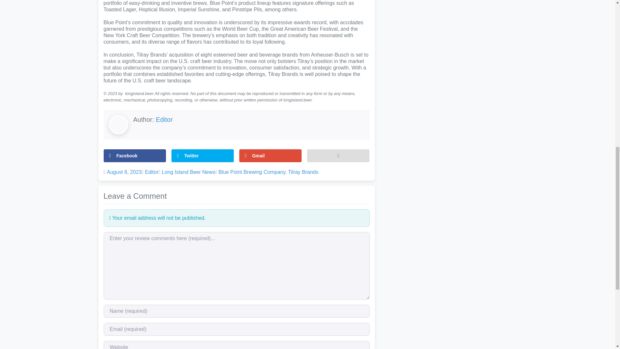 This screenshot has height=349, width=620. Describe the element at coordinates (152, 172) in the screenshot. I see `Editor` at that location.